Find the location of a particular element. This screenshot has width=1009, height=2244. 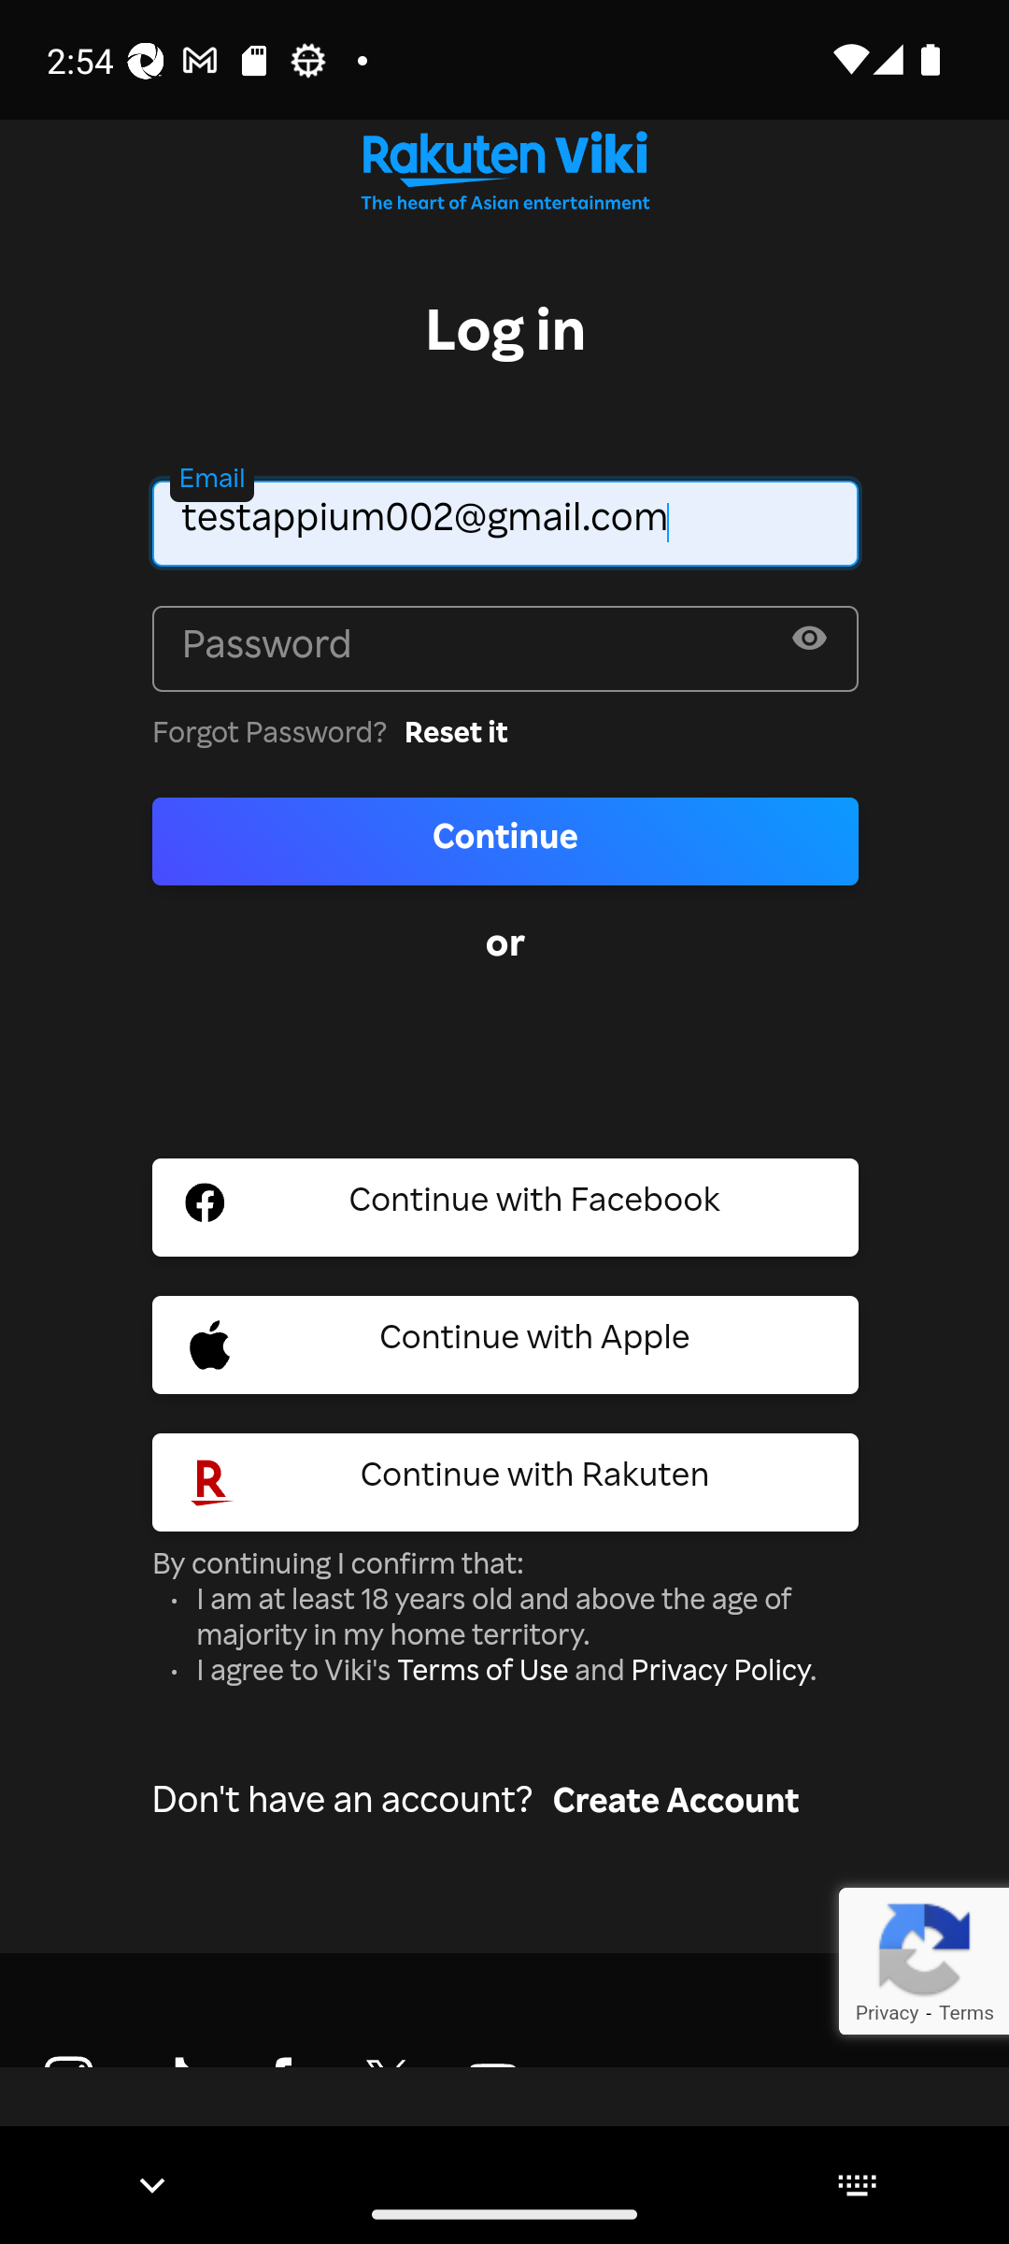

Privacy is located at coordinates (886, 2012).